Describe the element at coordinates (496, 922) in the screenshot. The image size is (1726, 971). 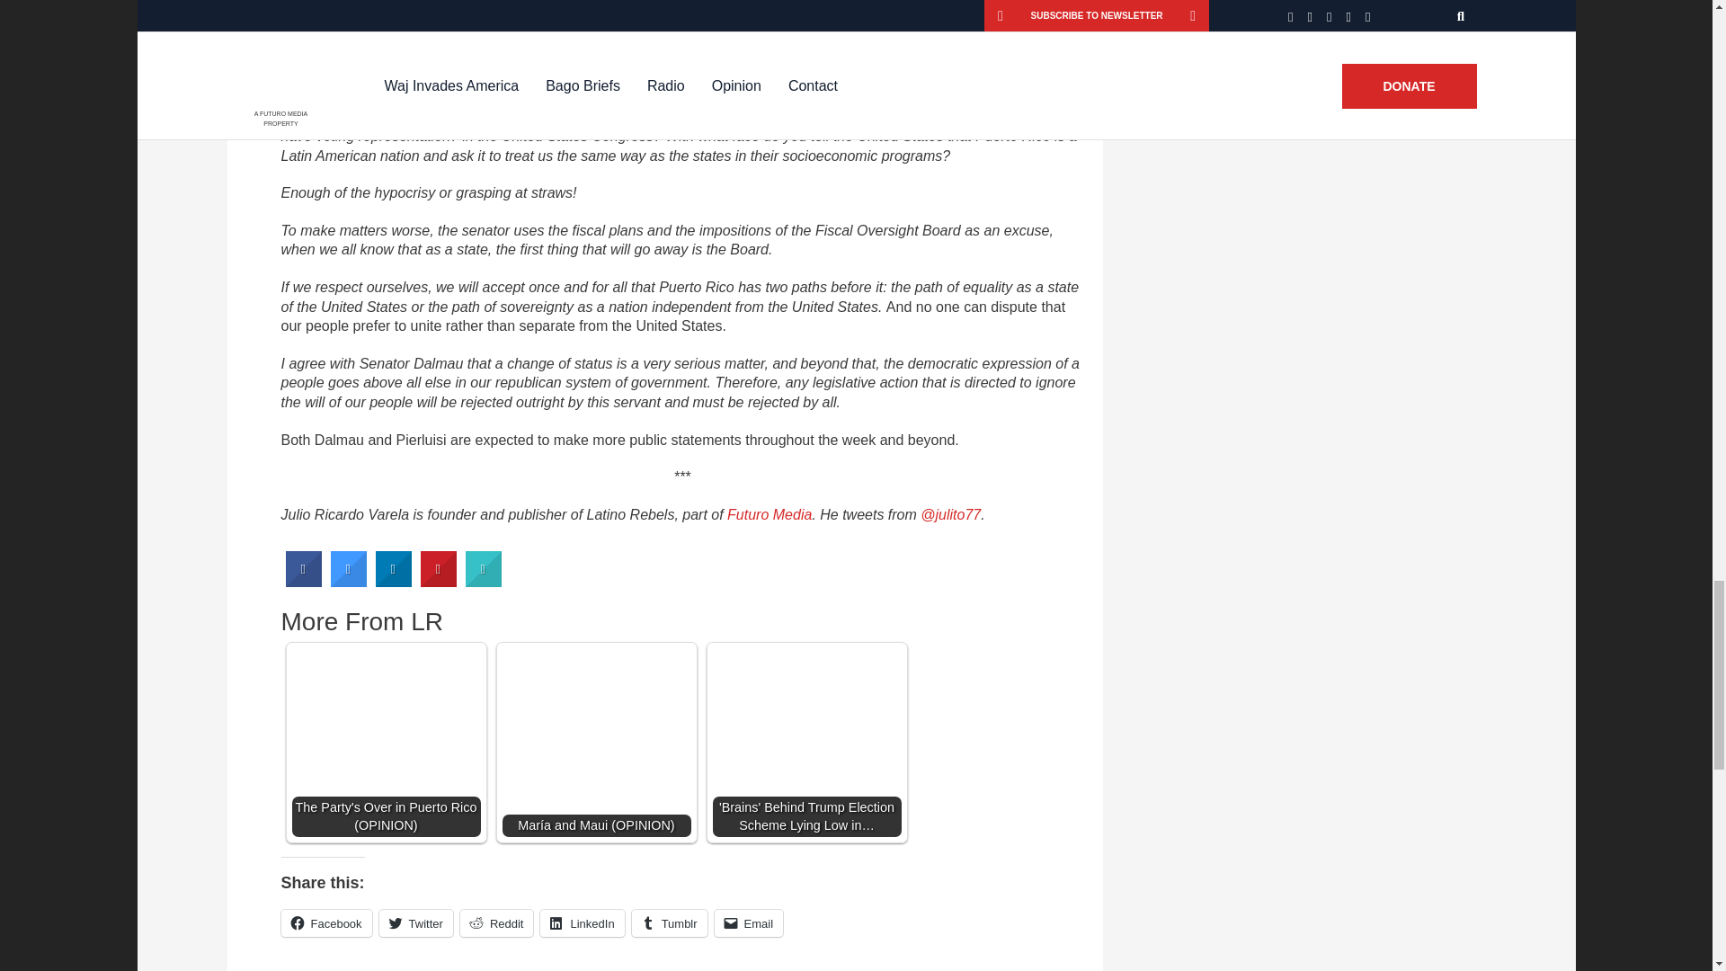
I see `Click to share on Reddit` at that location.